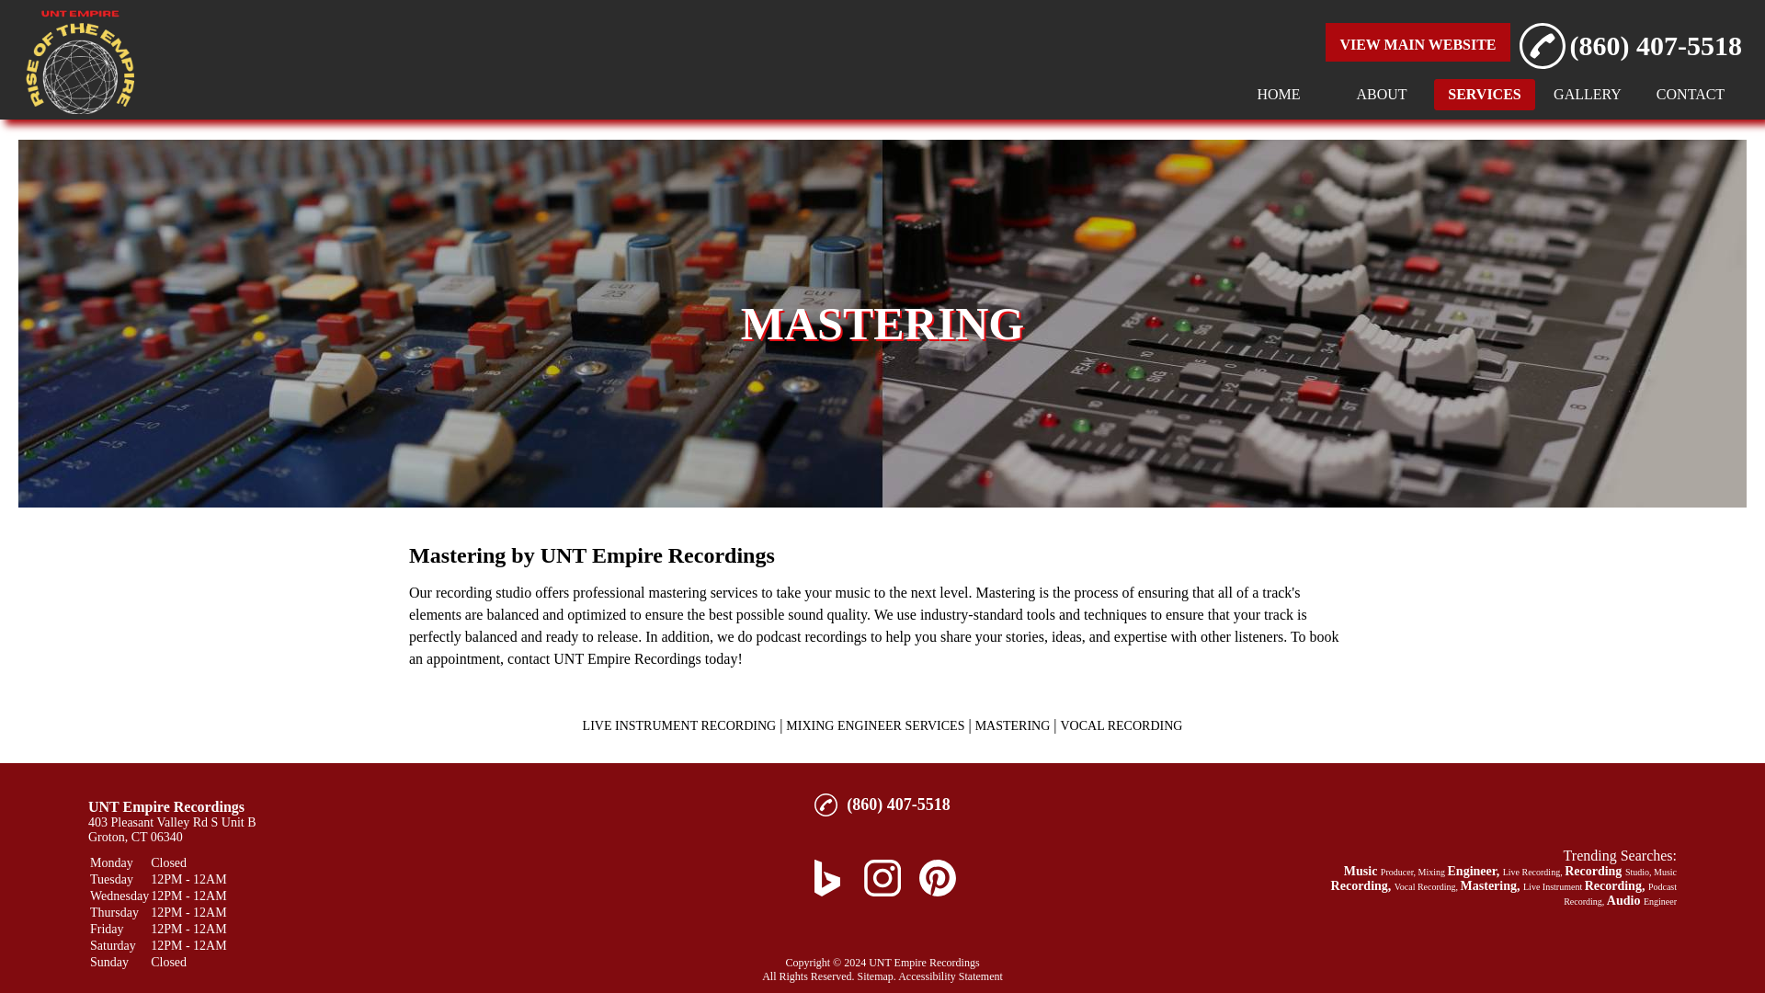 The height and width of the screenshot is (993, 1765). I want to click on HOME, so click(1278, 94).